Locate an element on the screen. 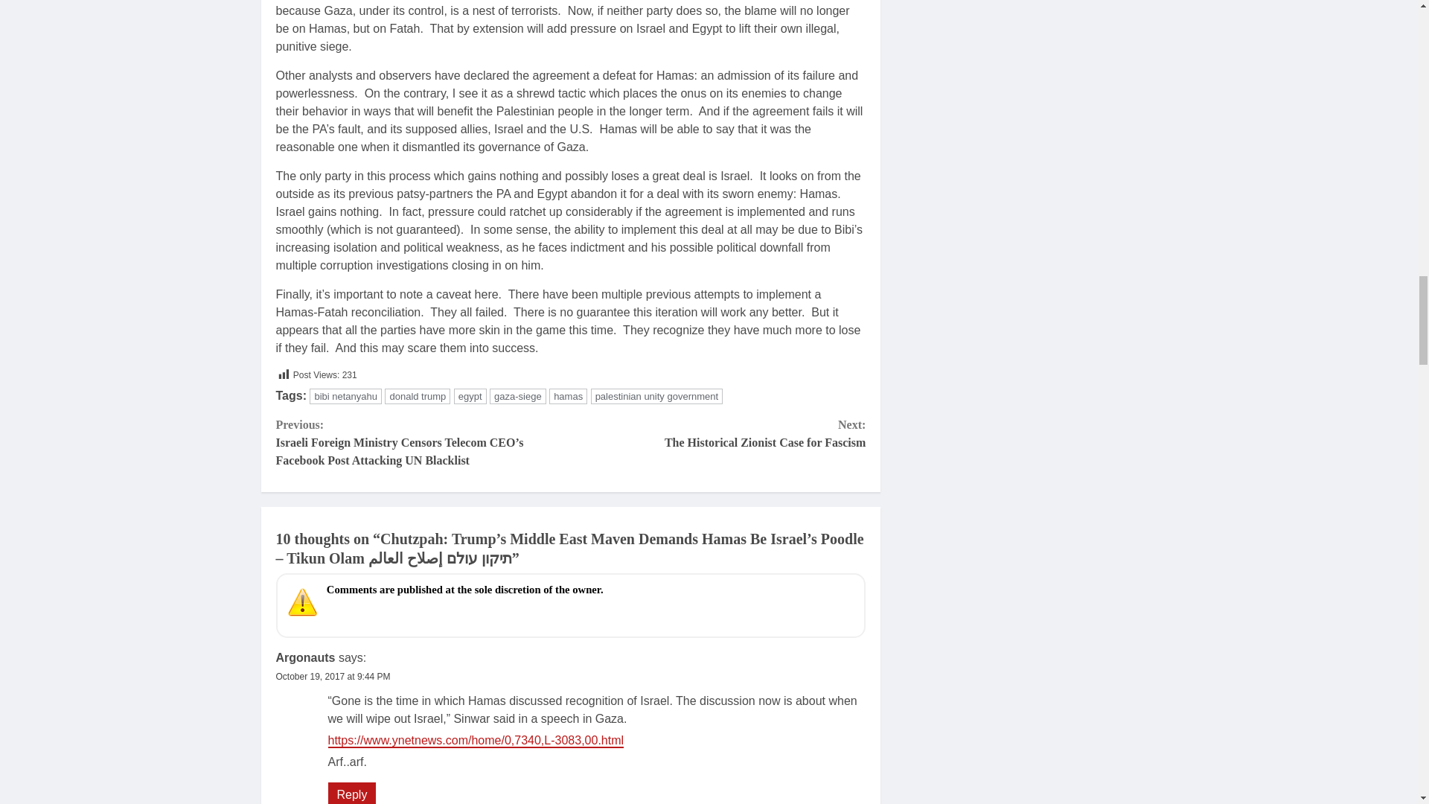 Image resolution: width=1429 pixels, height=804 pixels. donald trump is located at coordinates (717, 433).